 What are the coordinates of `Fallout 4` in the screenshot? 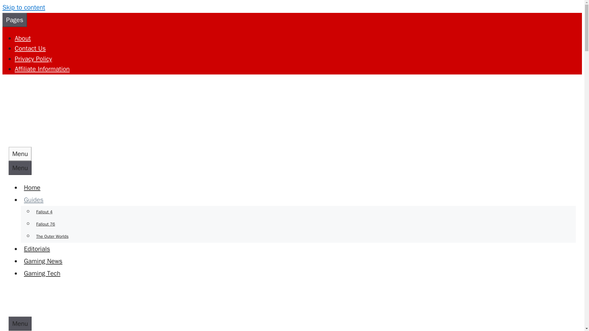 It's located at (44, 211).